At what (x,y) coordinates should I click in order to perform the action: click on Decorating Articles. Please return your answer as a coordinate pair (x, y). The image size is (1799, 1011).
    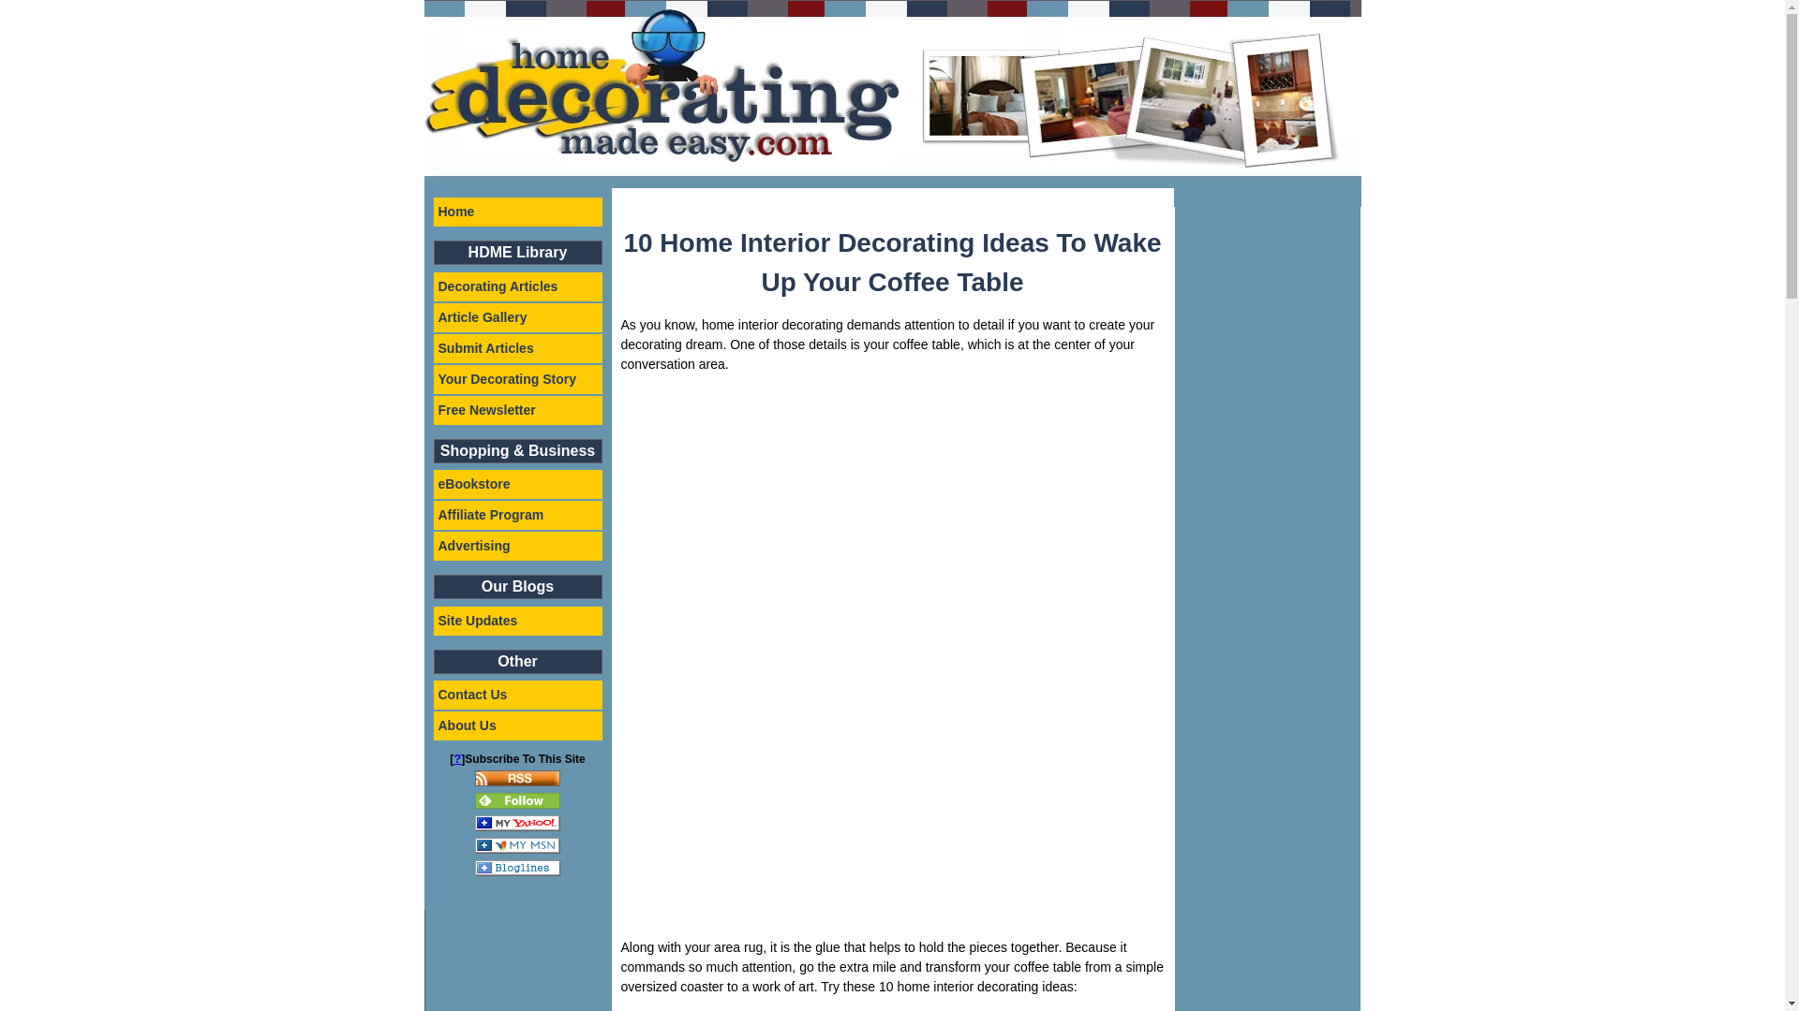
    Looking at the image, I should click on (517, 286).